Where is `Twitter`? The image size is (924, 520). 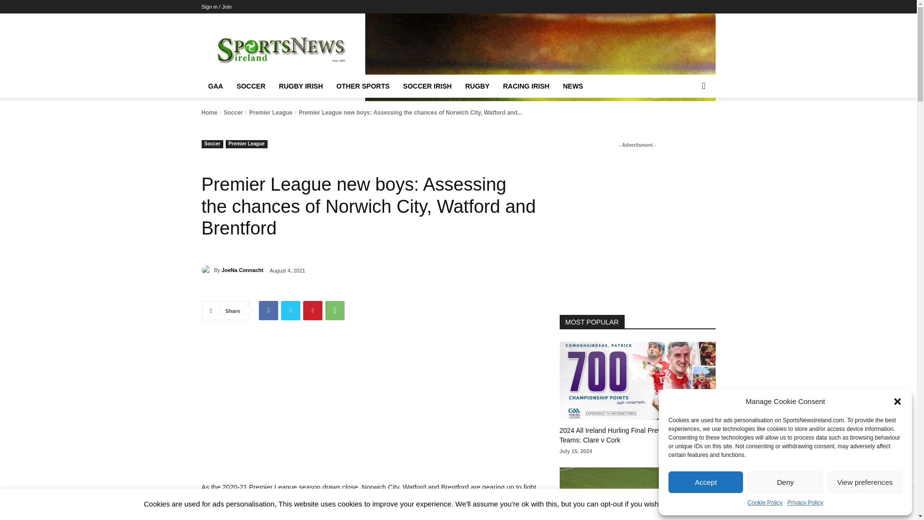 Twitter is located at coordinates (291, 311).